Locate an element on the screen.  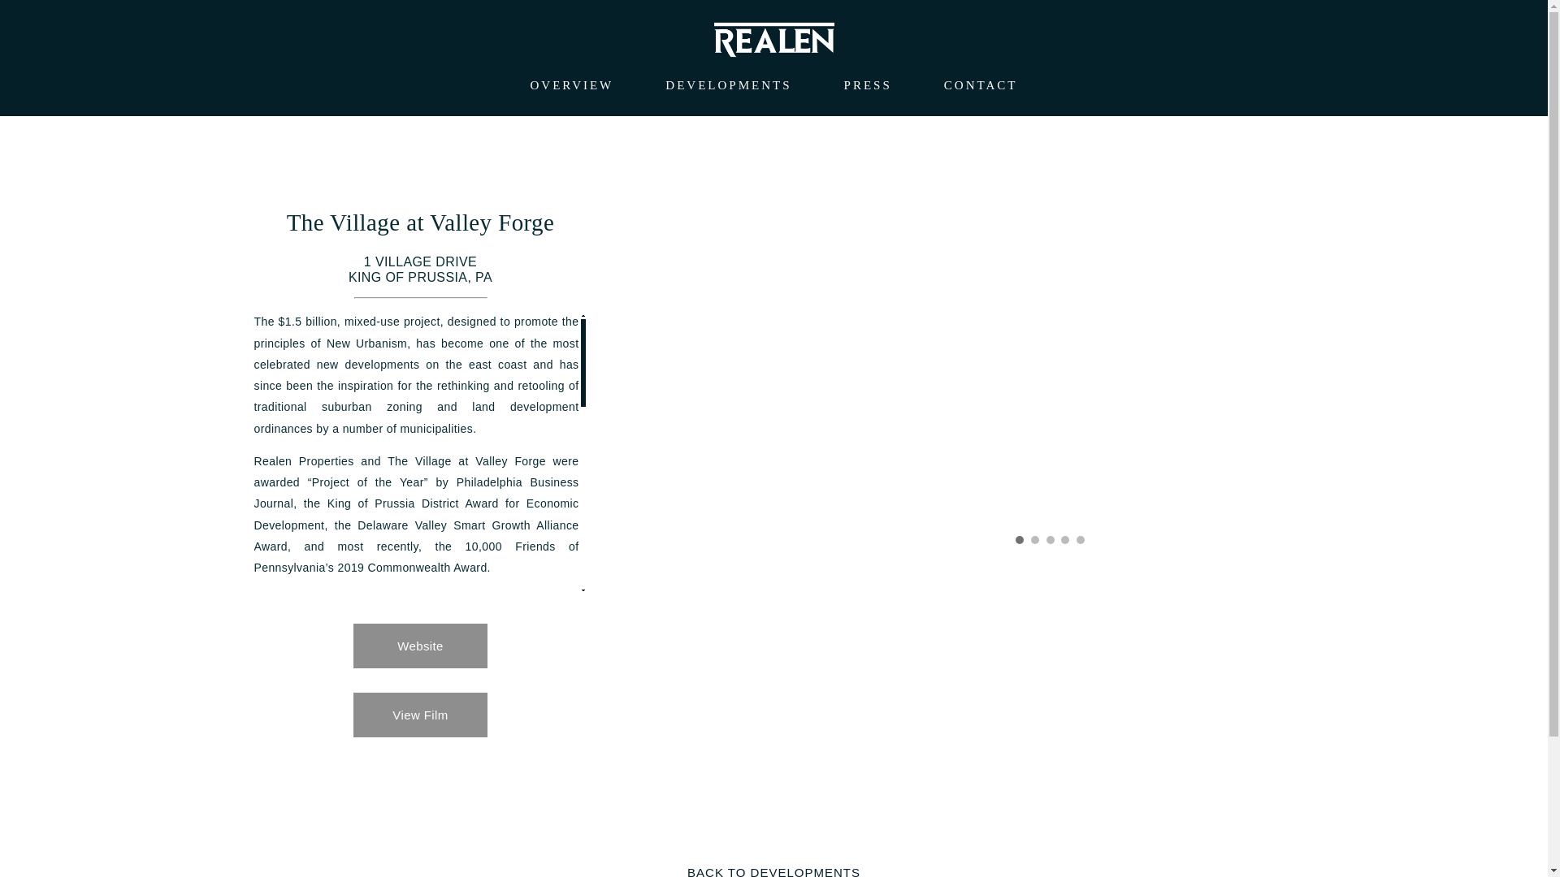
Website is located at coordinates (420, 645).